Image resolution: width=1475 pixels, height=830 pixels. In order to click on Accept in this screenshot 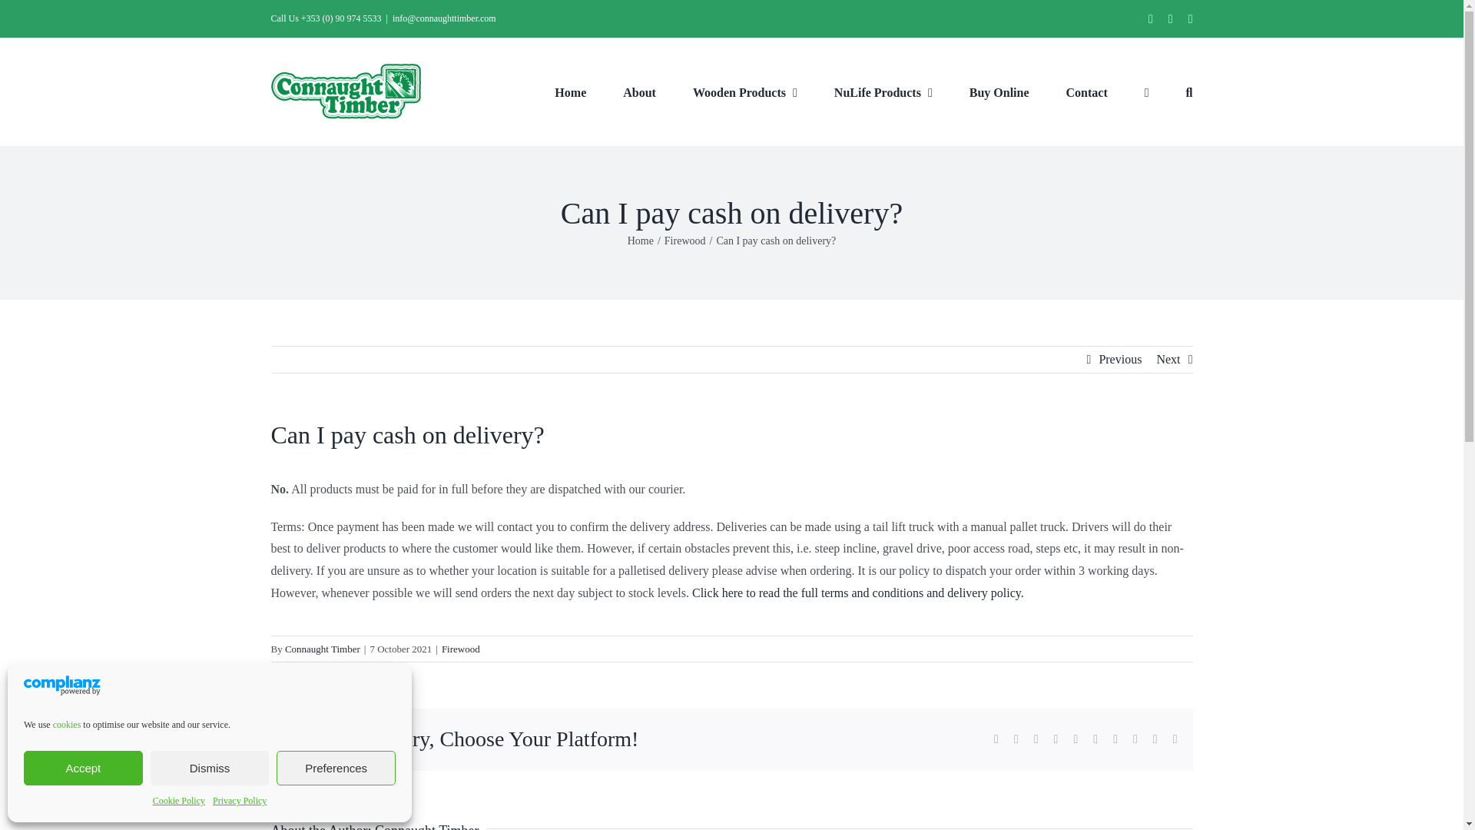, I will do `click(83, 768)`.